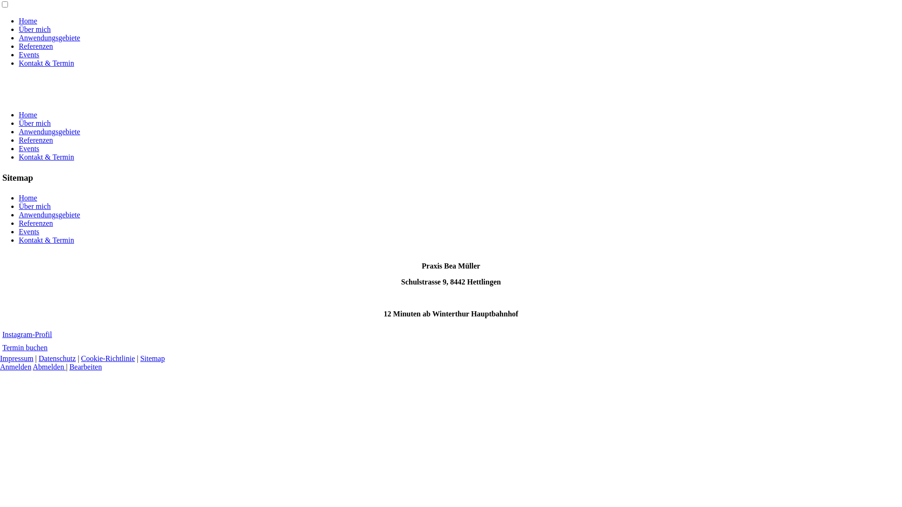 The width and height of the screenshot is (902, 507). I want to click on Impressum, so click(17, 359).